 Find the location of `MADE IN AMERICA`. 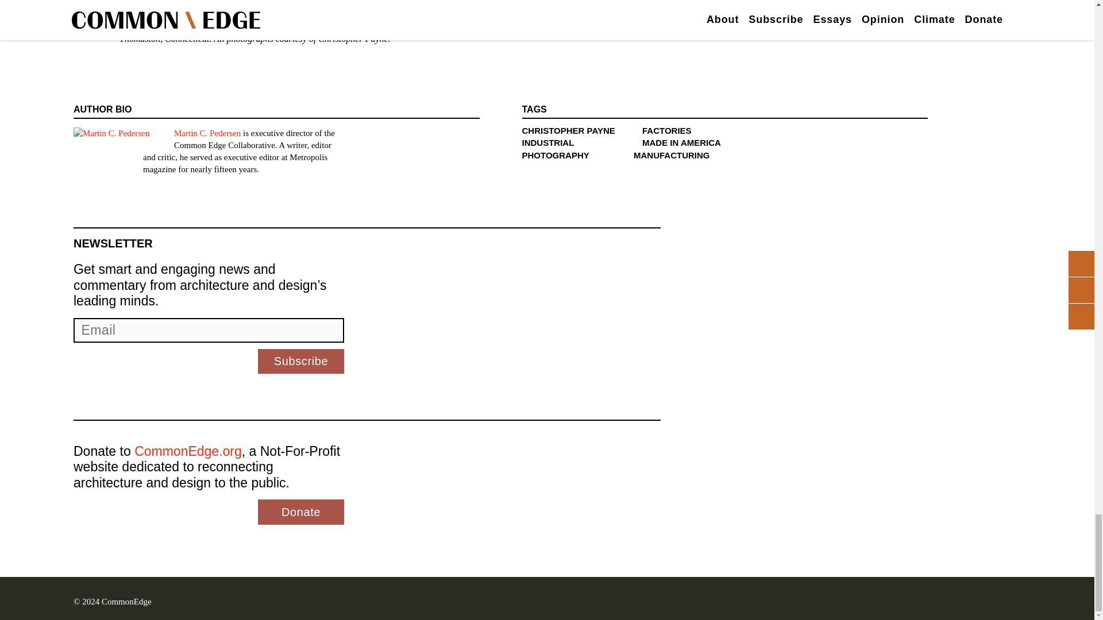

MADE IN AMERICA is located at coordinates (681, 142).